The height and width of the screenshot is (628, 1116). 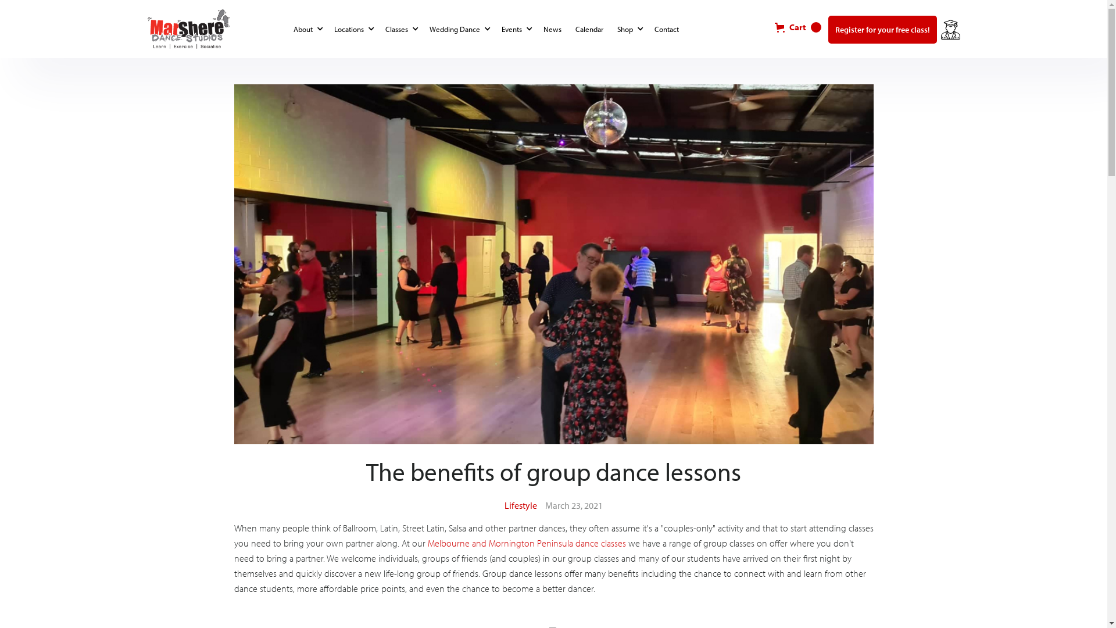 I want to click on Contact, so click(x=669, y=29).